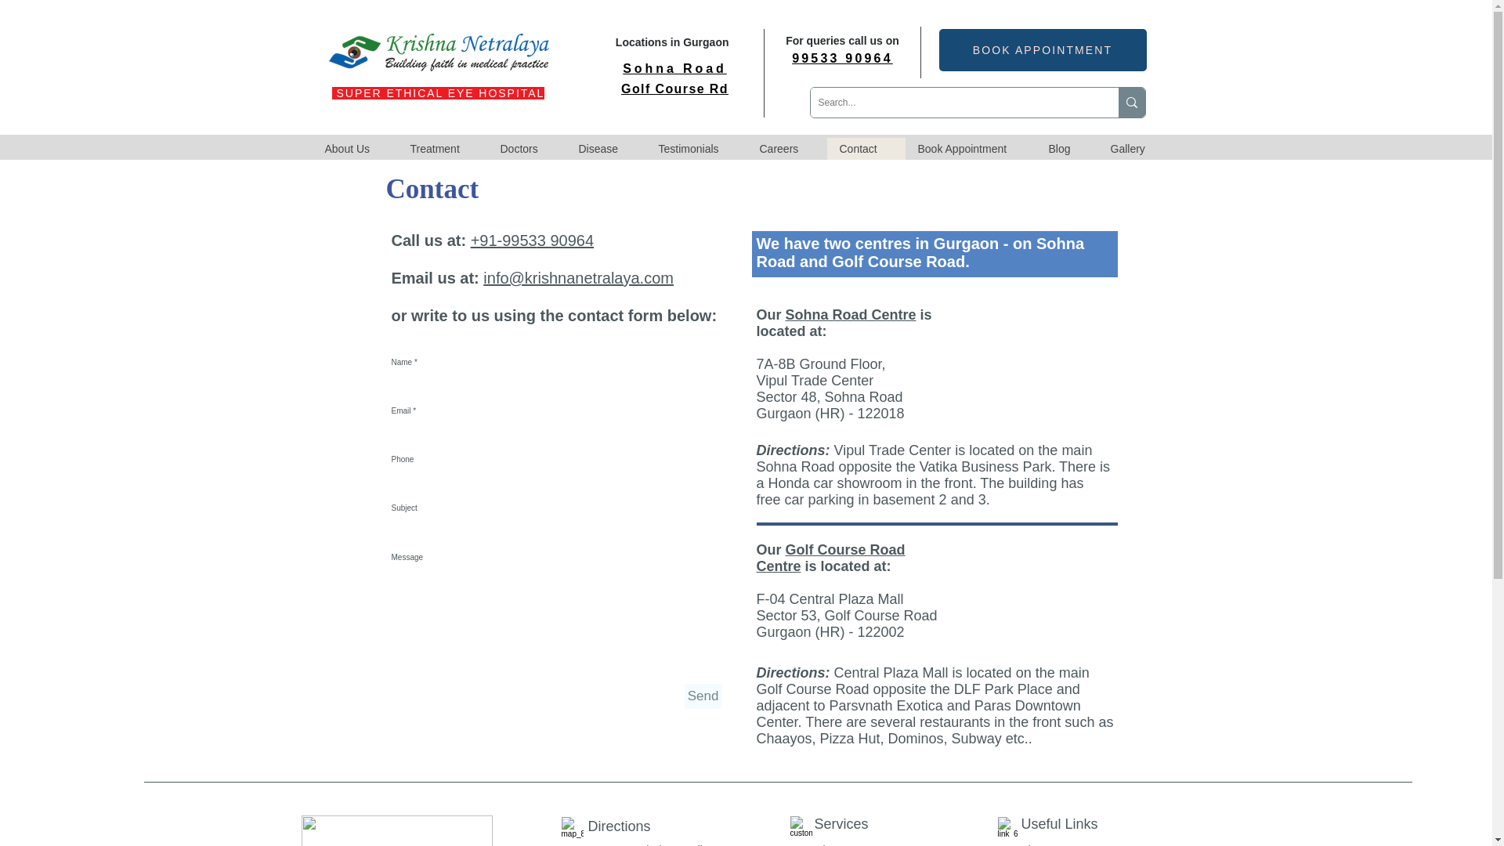  What do you see at coordinates (526, 149) in the screenshot?
I see `Doctors` at bounding box center [526, 149].